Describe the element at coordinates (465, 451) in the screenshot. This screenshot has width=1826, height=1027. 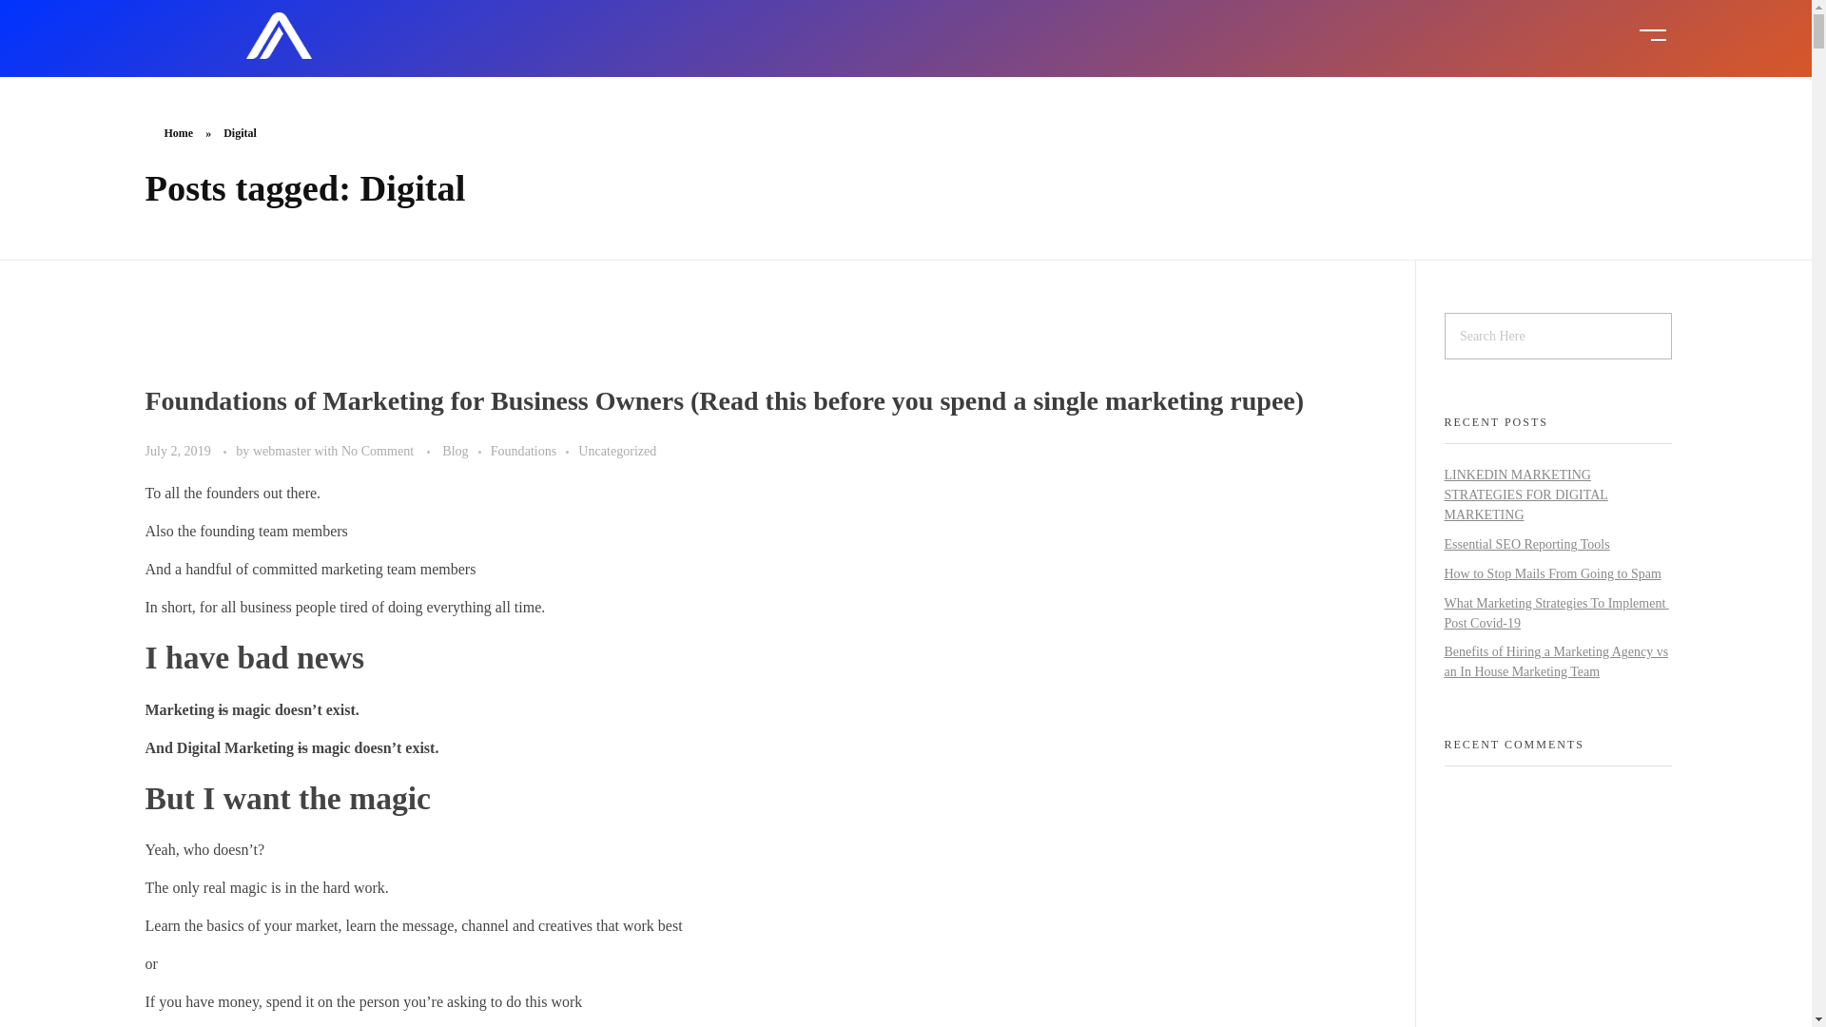
I see `View all posts in Blog` at that location.